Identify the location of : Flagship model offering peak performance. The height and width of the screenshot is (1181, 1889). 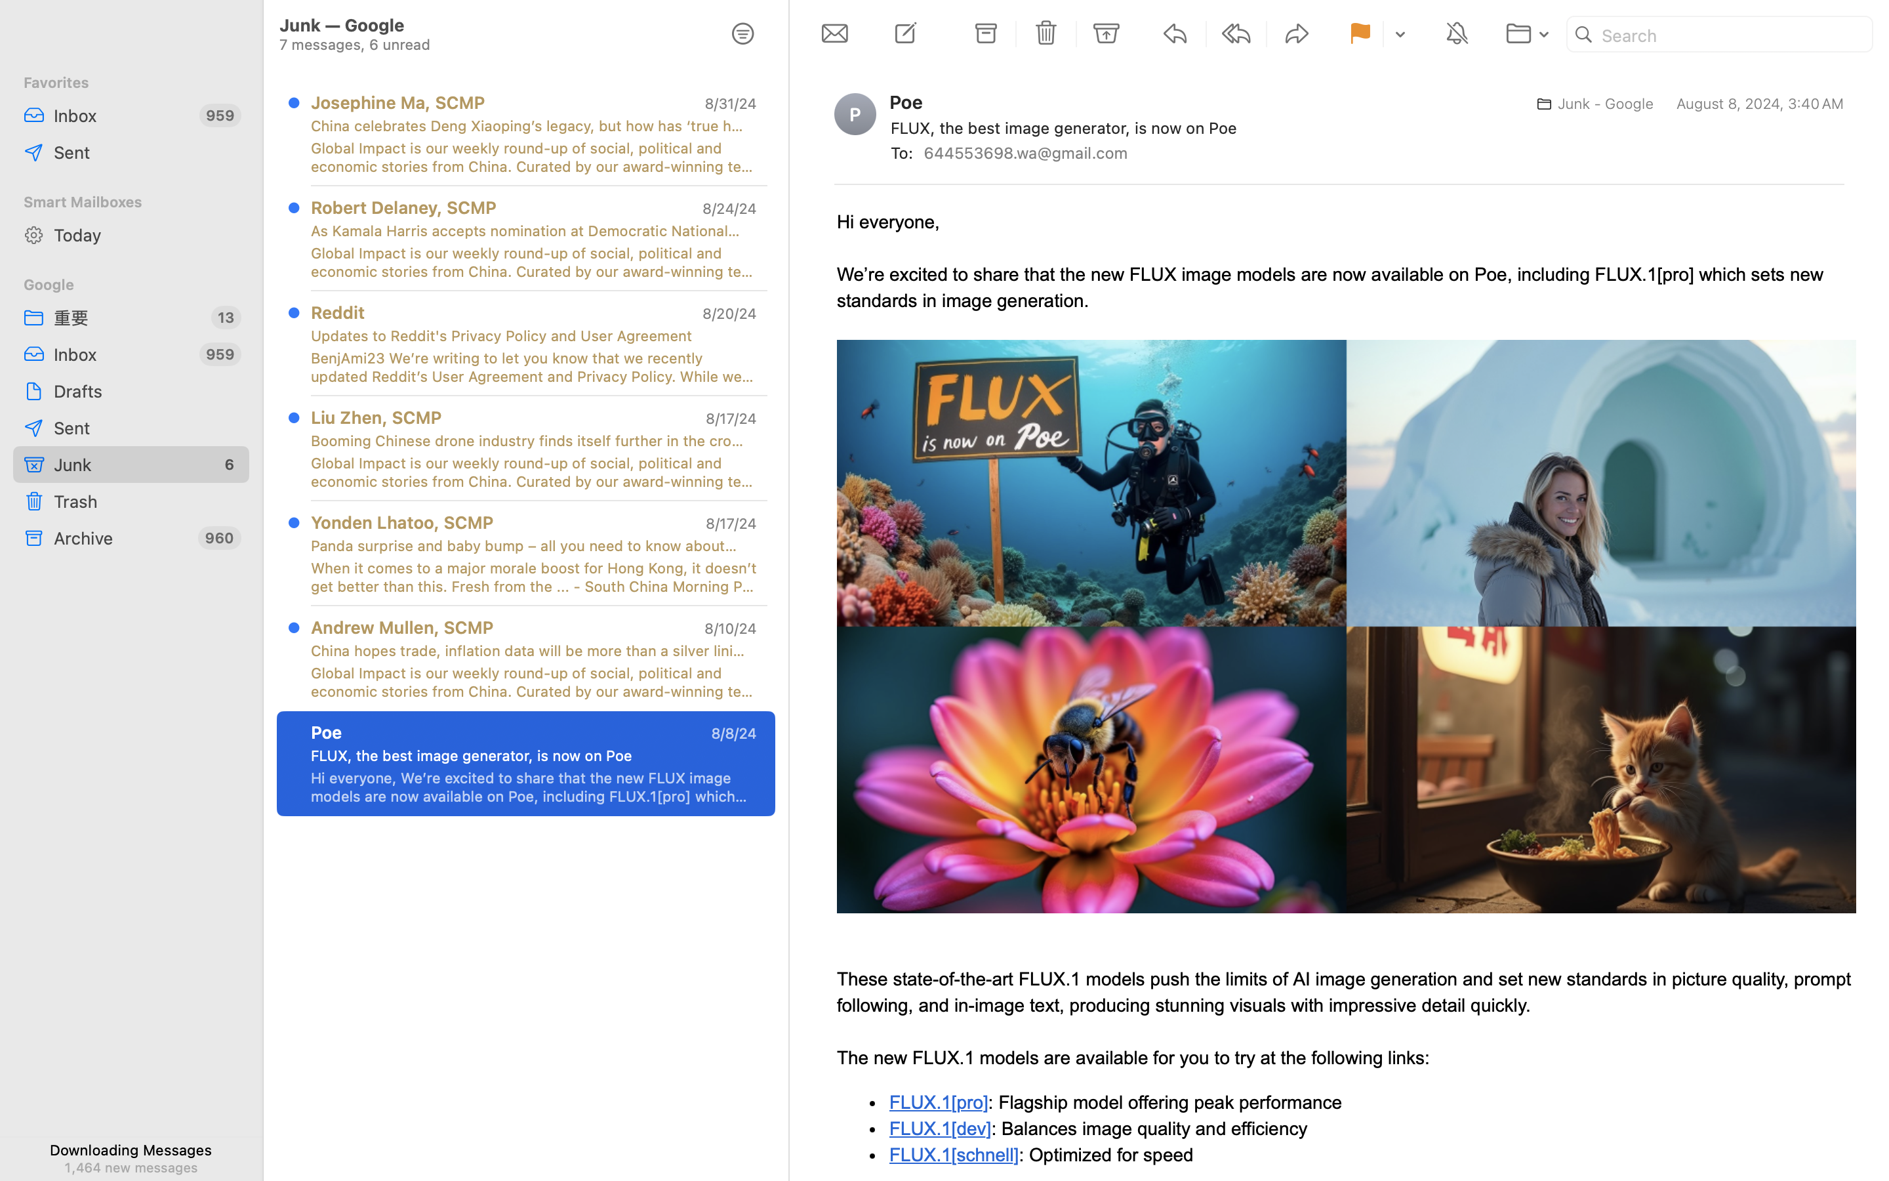
(1166, 1102).